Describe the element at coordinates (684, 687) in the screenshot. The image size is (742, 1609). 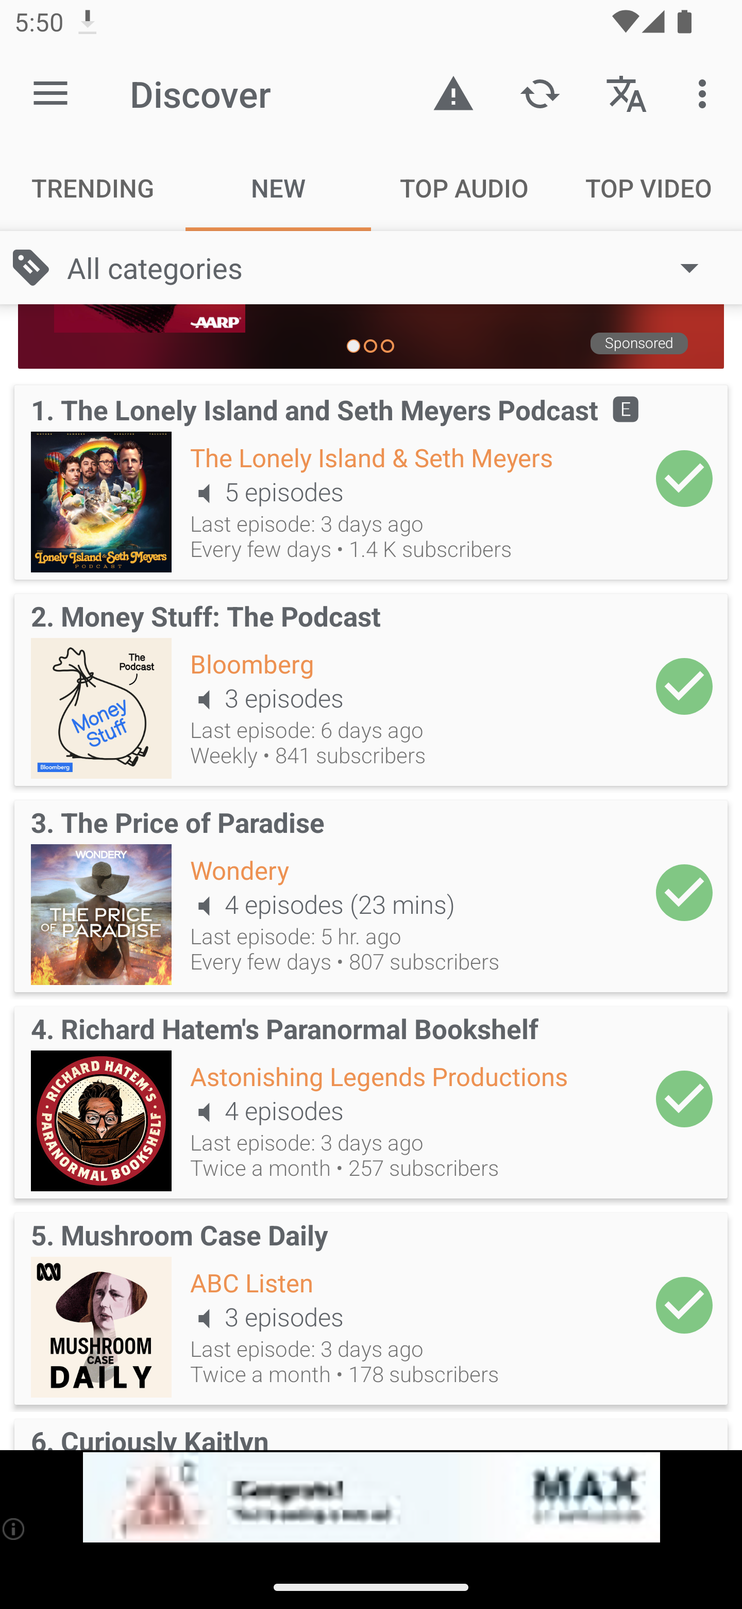
I see `Add` at that location.